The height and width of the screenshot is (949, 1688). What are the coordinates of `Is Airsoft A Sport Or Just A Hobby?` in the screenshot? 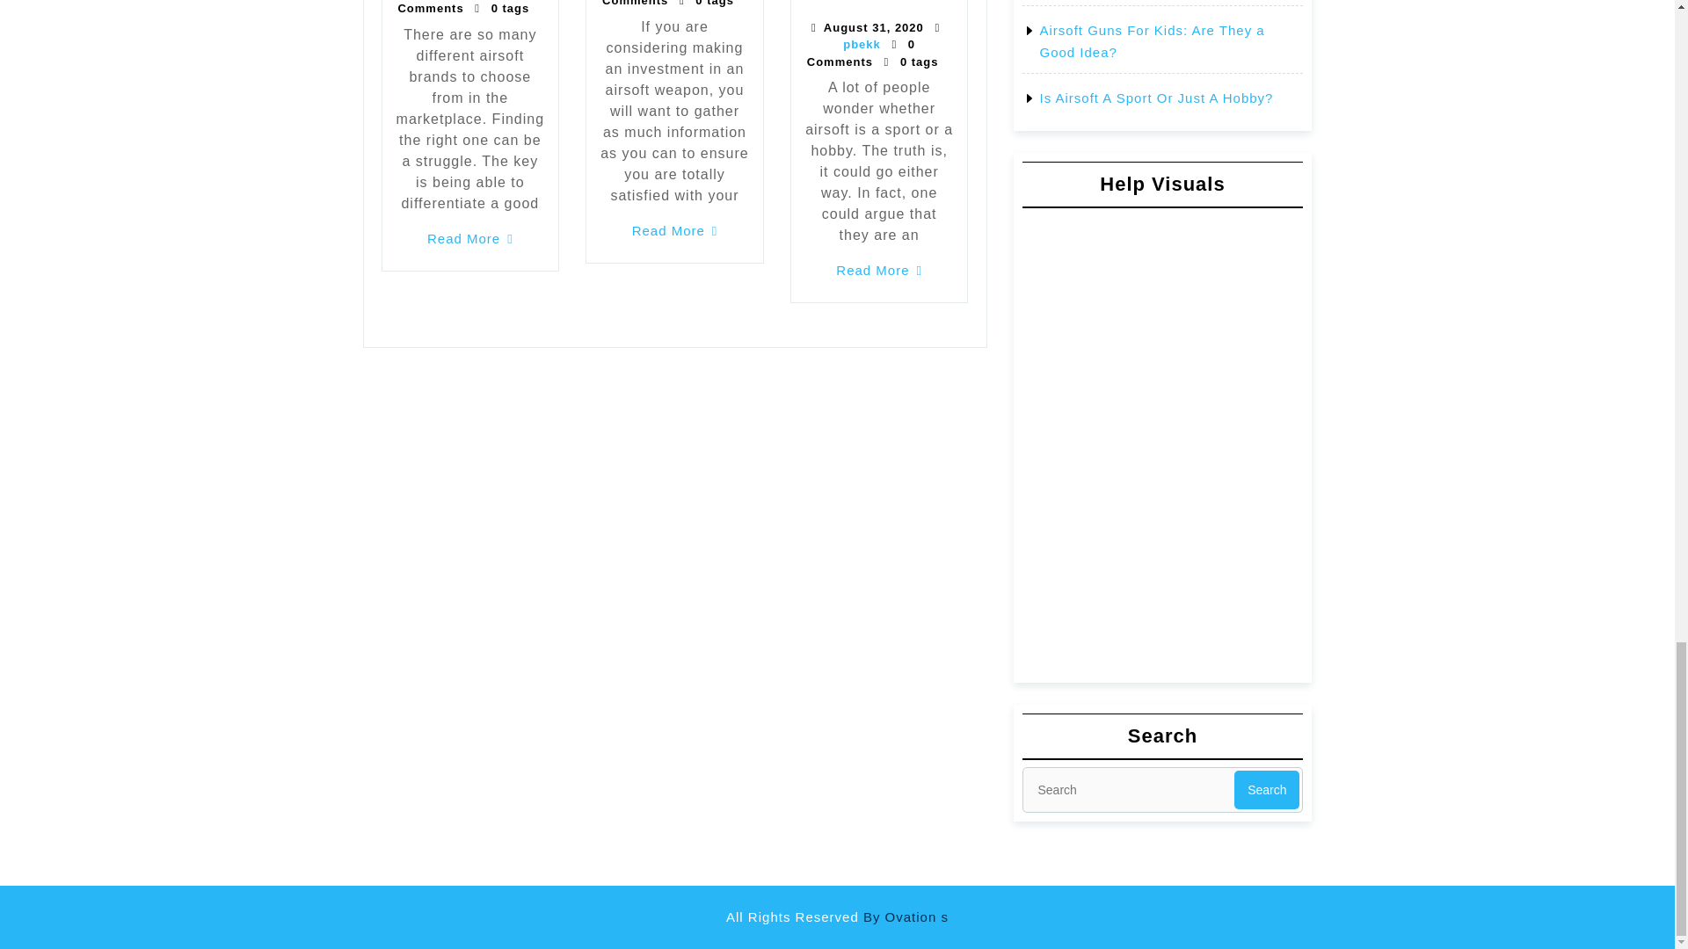 It's located at (1155, 97).